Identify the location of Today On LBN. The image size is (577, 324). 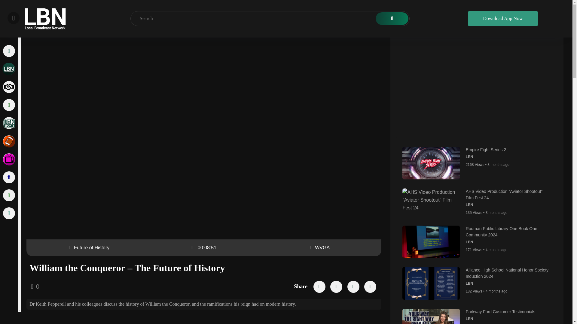
(9, 69).